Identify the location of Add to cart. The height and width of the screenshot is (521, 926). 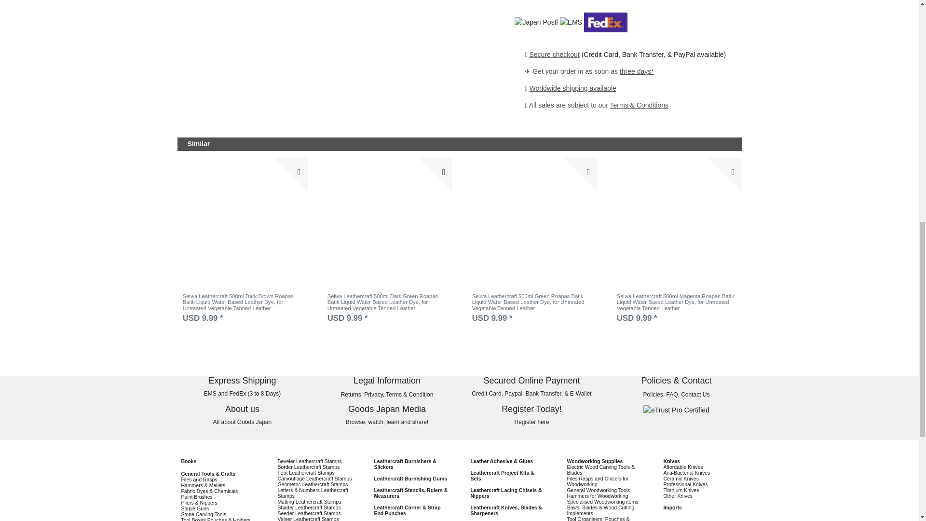
(435, 175).